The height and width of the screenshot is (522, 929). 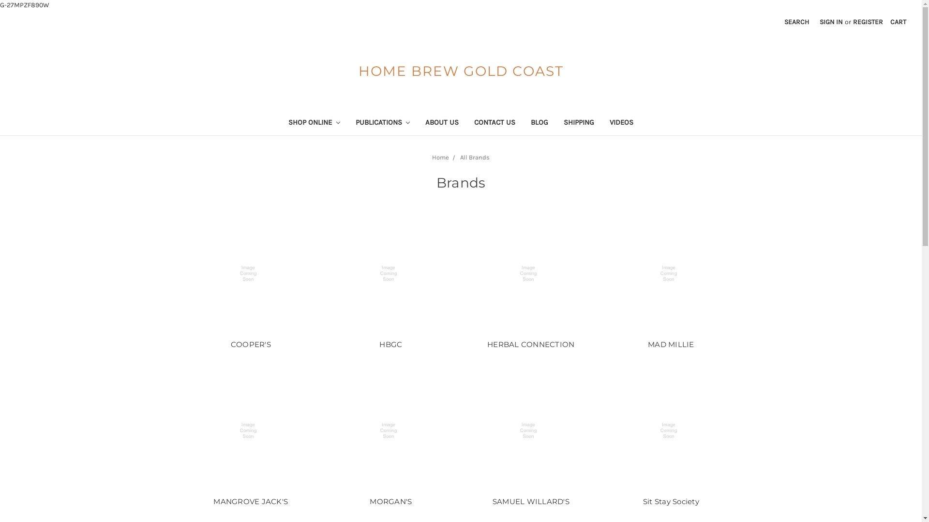 I want to click on HERBAL CONNECTION, so click(x=531, y=274).